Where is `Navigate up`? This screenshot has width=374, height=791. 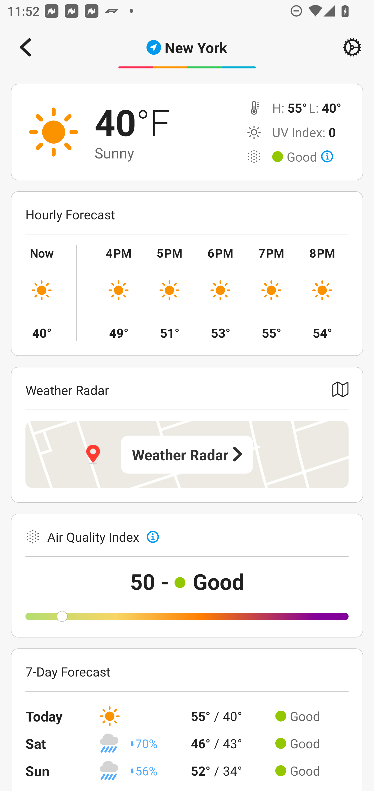
Navigate up is located at coordinates (25, 47).